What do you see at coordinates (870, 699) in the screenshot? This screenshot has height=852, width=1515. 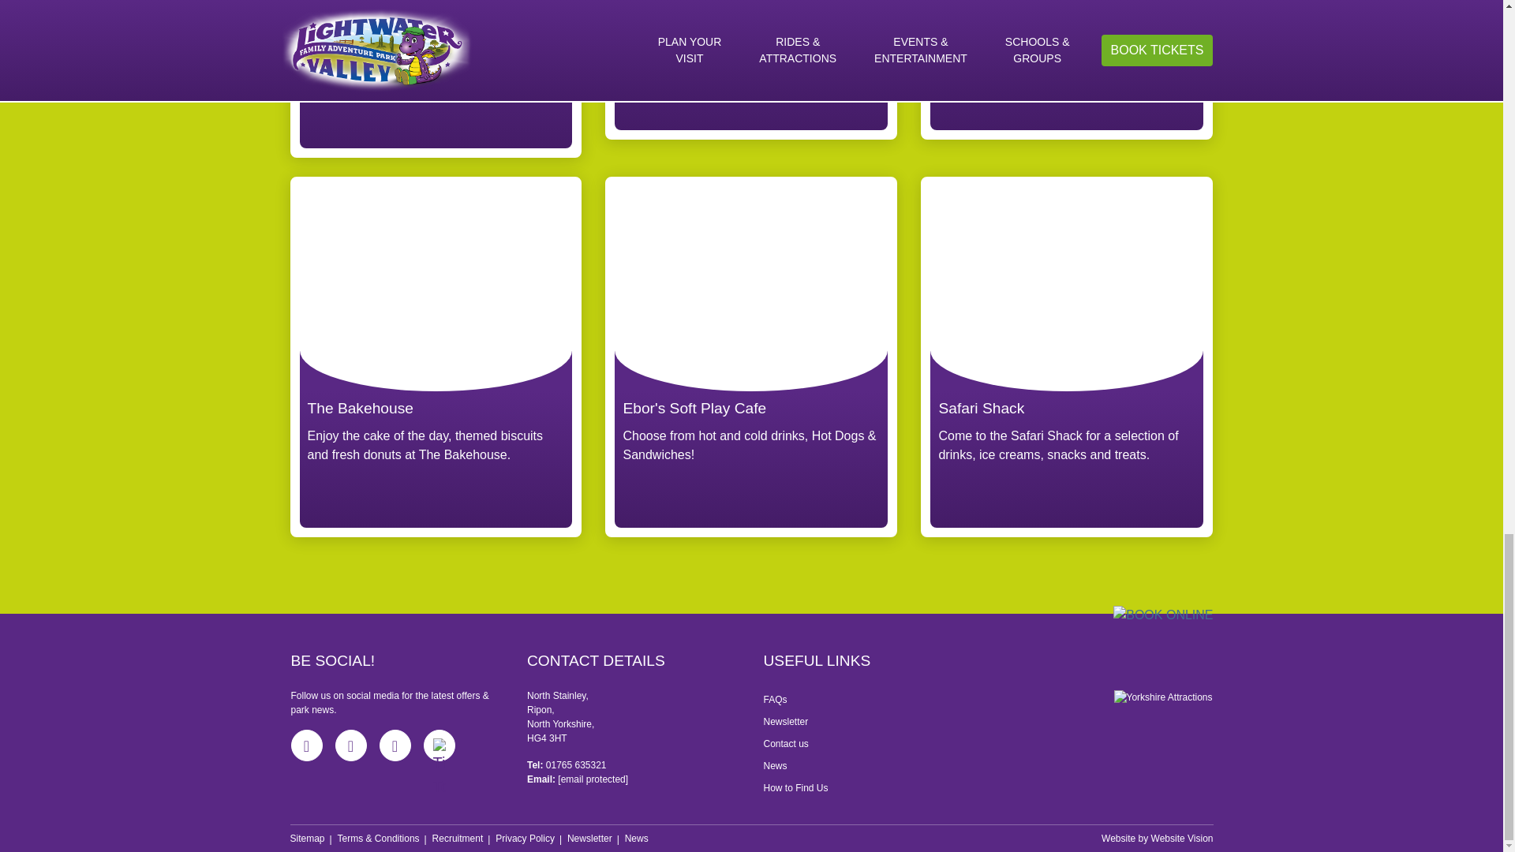 I see `FAQs` at bounding box center [870, 699].